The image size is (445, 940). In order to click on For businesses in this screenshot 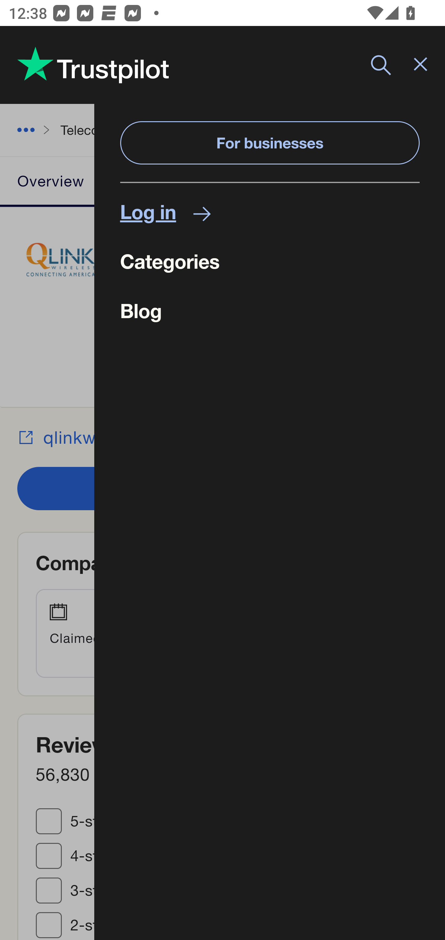, I will do `click(269, 143)`.